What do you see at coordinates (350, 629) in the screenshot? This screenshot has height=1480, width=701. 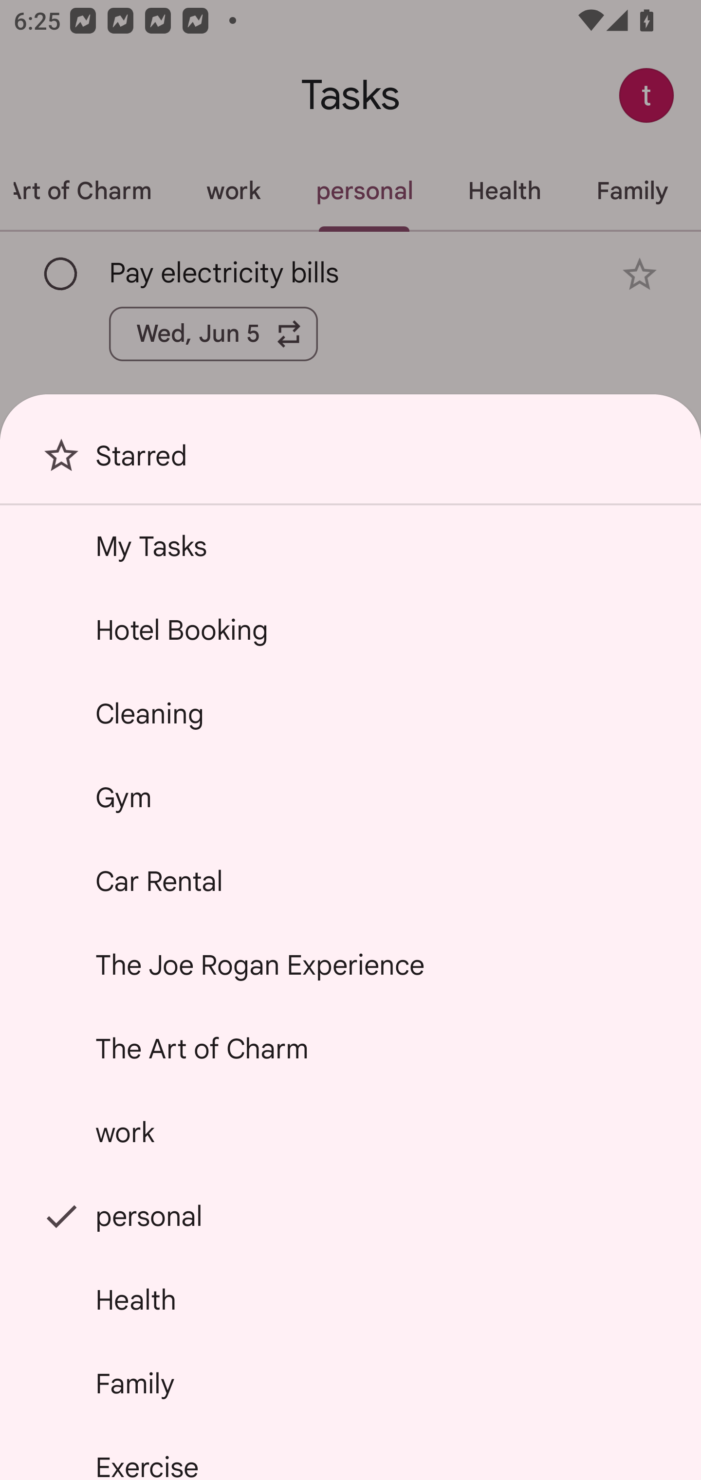 I see `Hotel Booking` at bounding box center [350, 629].